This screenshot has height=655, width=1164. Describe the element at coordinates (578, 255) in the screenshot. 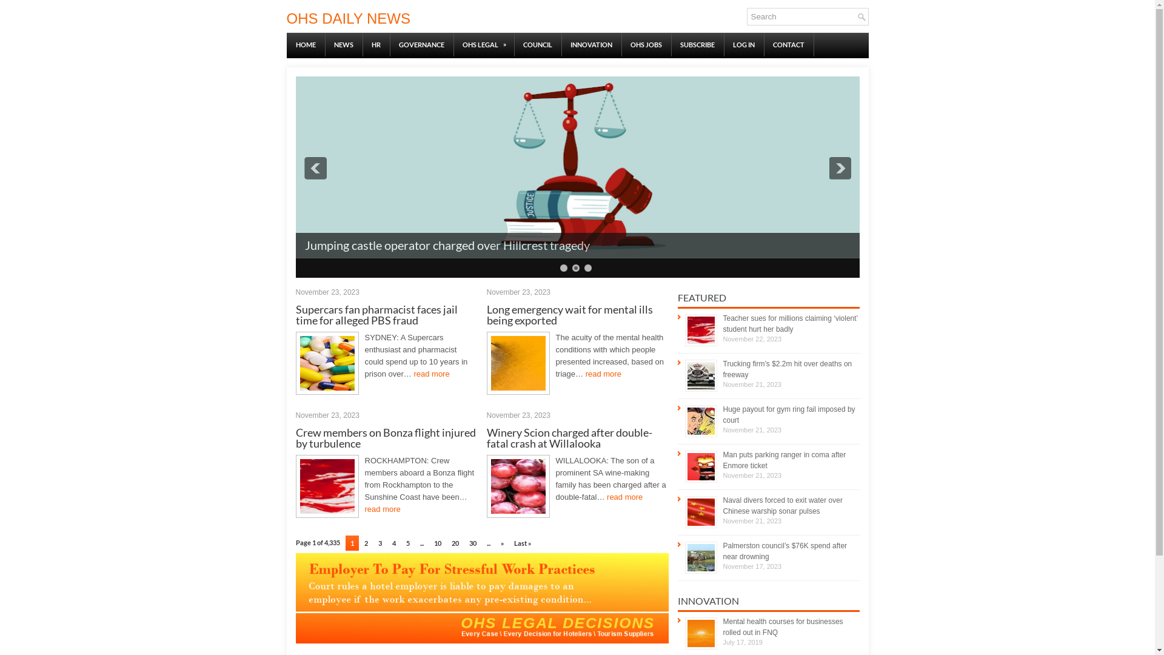

I see `Jumping castle operator charged over Hillcrest tragedy` at that location.